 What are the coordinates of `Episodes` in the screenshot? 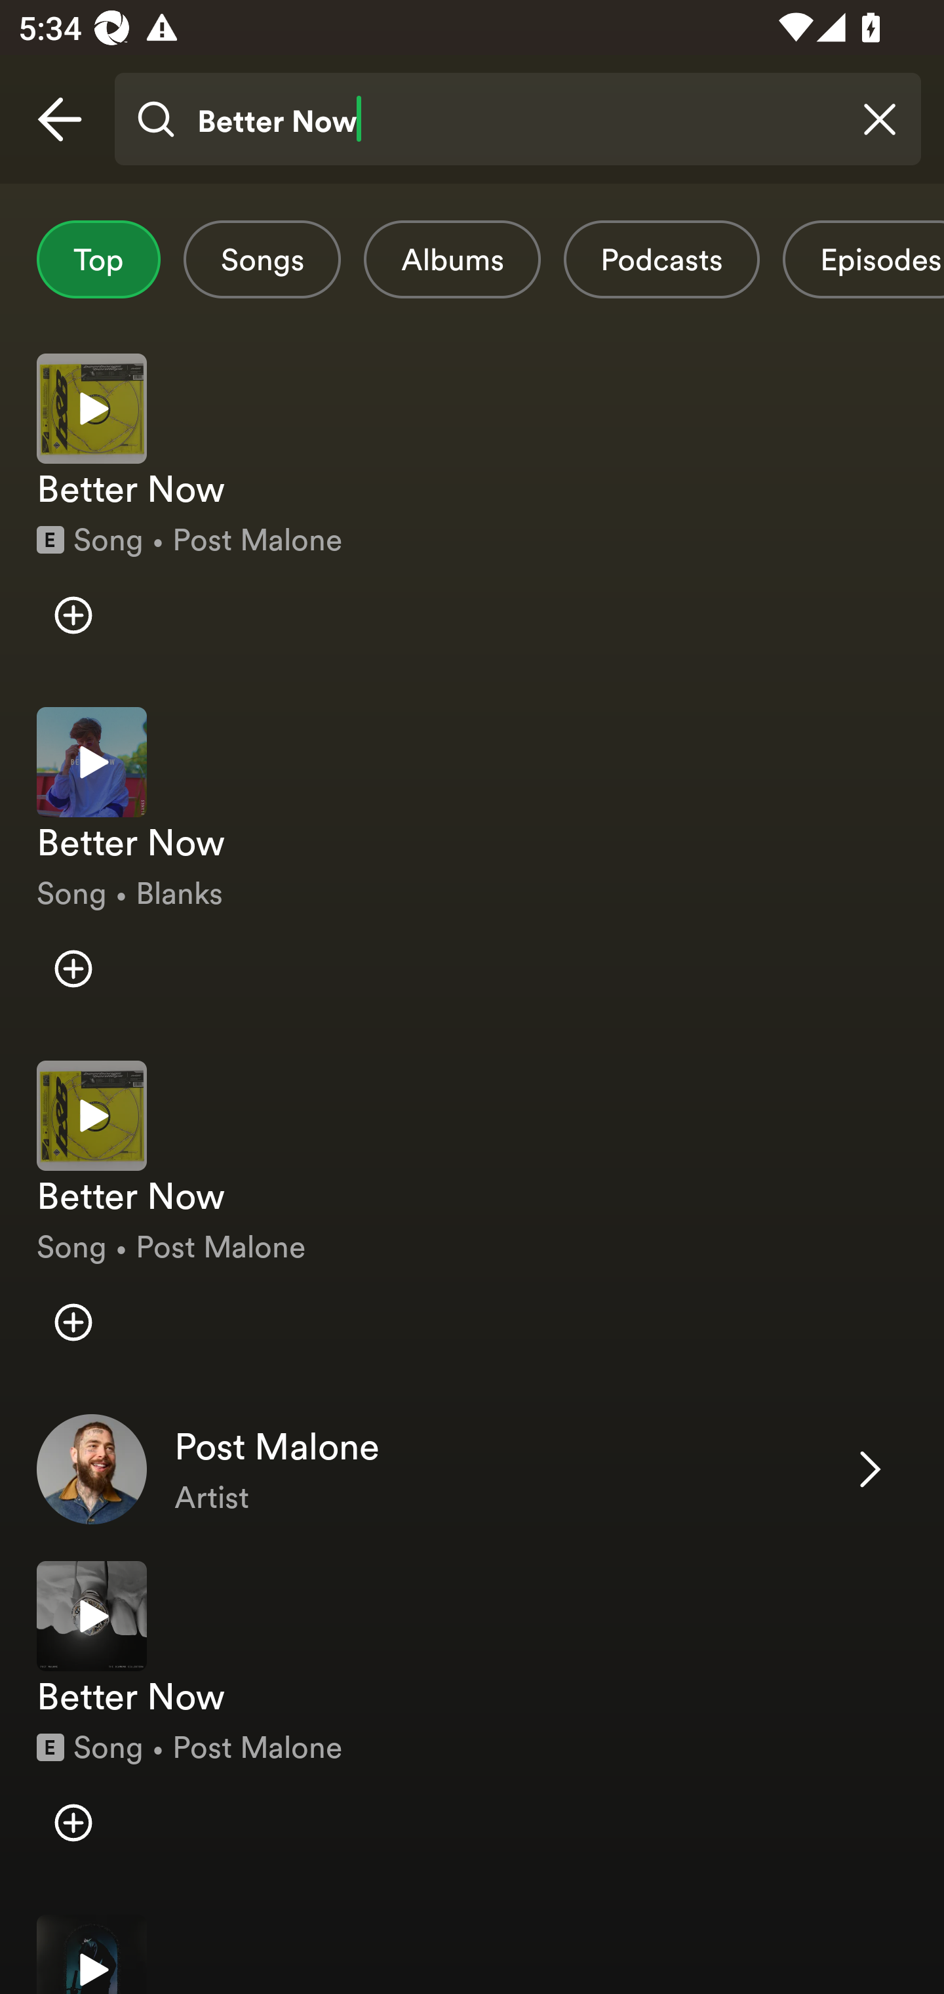 It's located at (863, 259).